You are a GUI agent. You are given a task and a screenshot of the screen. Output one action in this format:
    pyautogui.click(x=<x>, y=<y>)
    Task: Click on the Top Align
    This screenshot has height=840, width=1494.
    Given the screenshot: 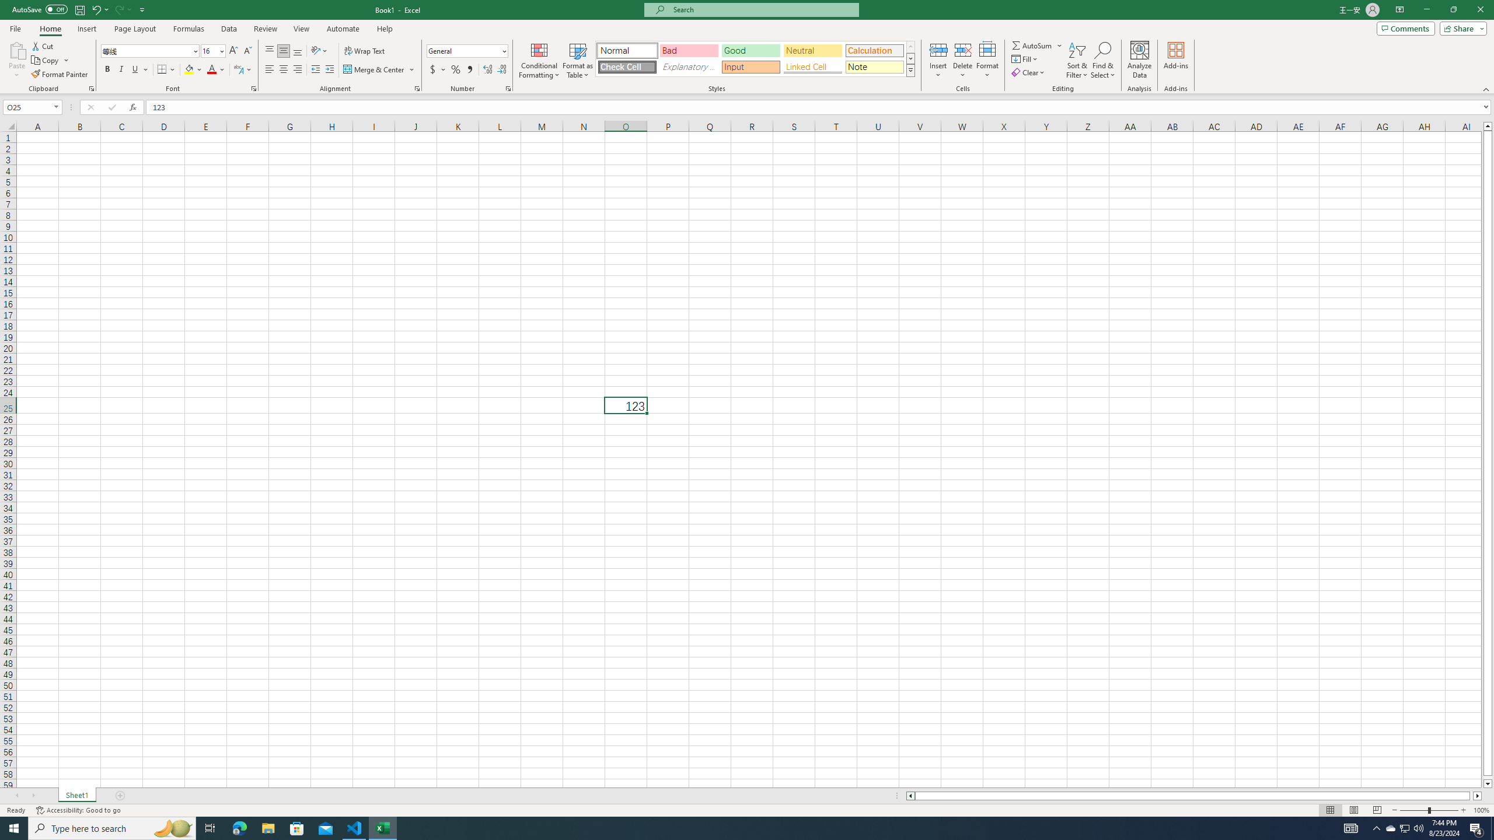 What is the action you would take?
    pyautogui.click(x=270, y=51)
    